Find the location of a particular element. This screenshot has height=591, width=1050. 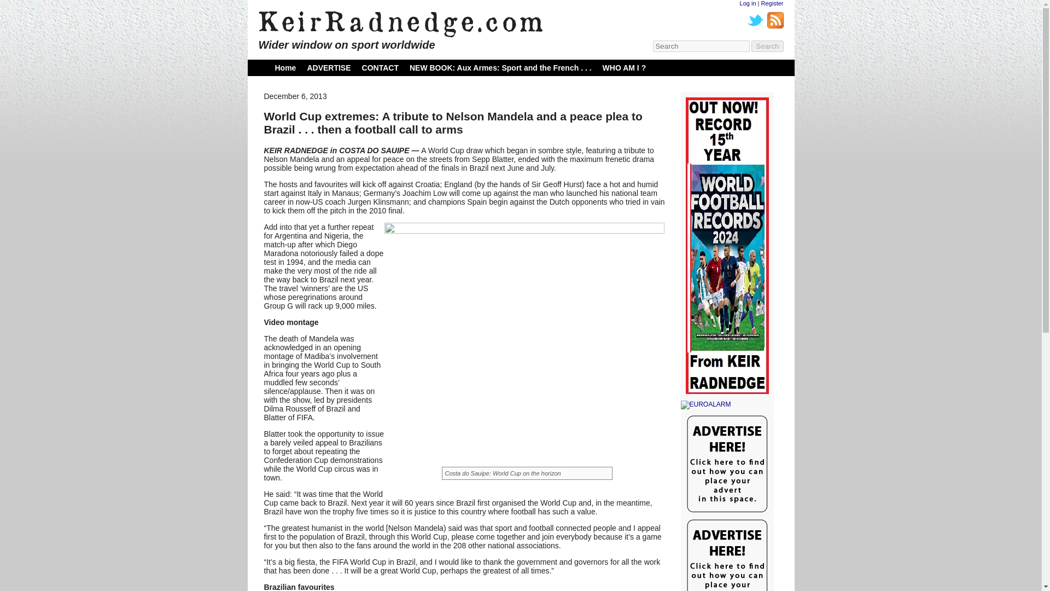

ADVERTISE is located at coordinates (328, 67).